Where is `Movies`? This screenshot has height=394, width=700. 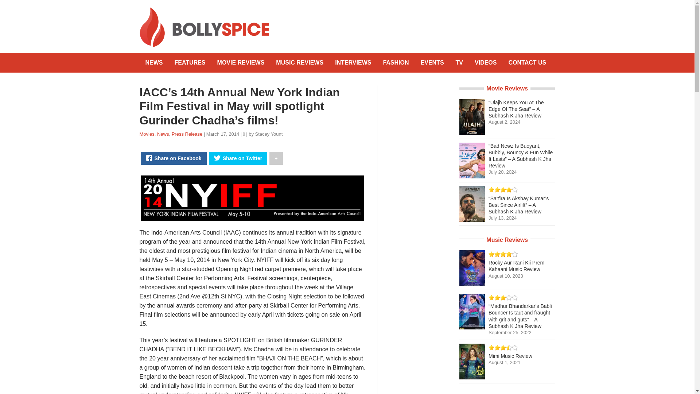
Movies is located at coordinates (147, 134).